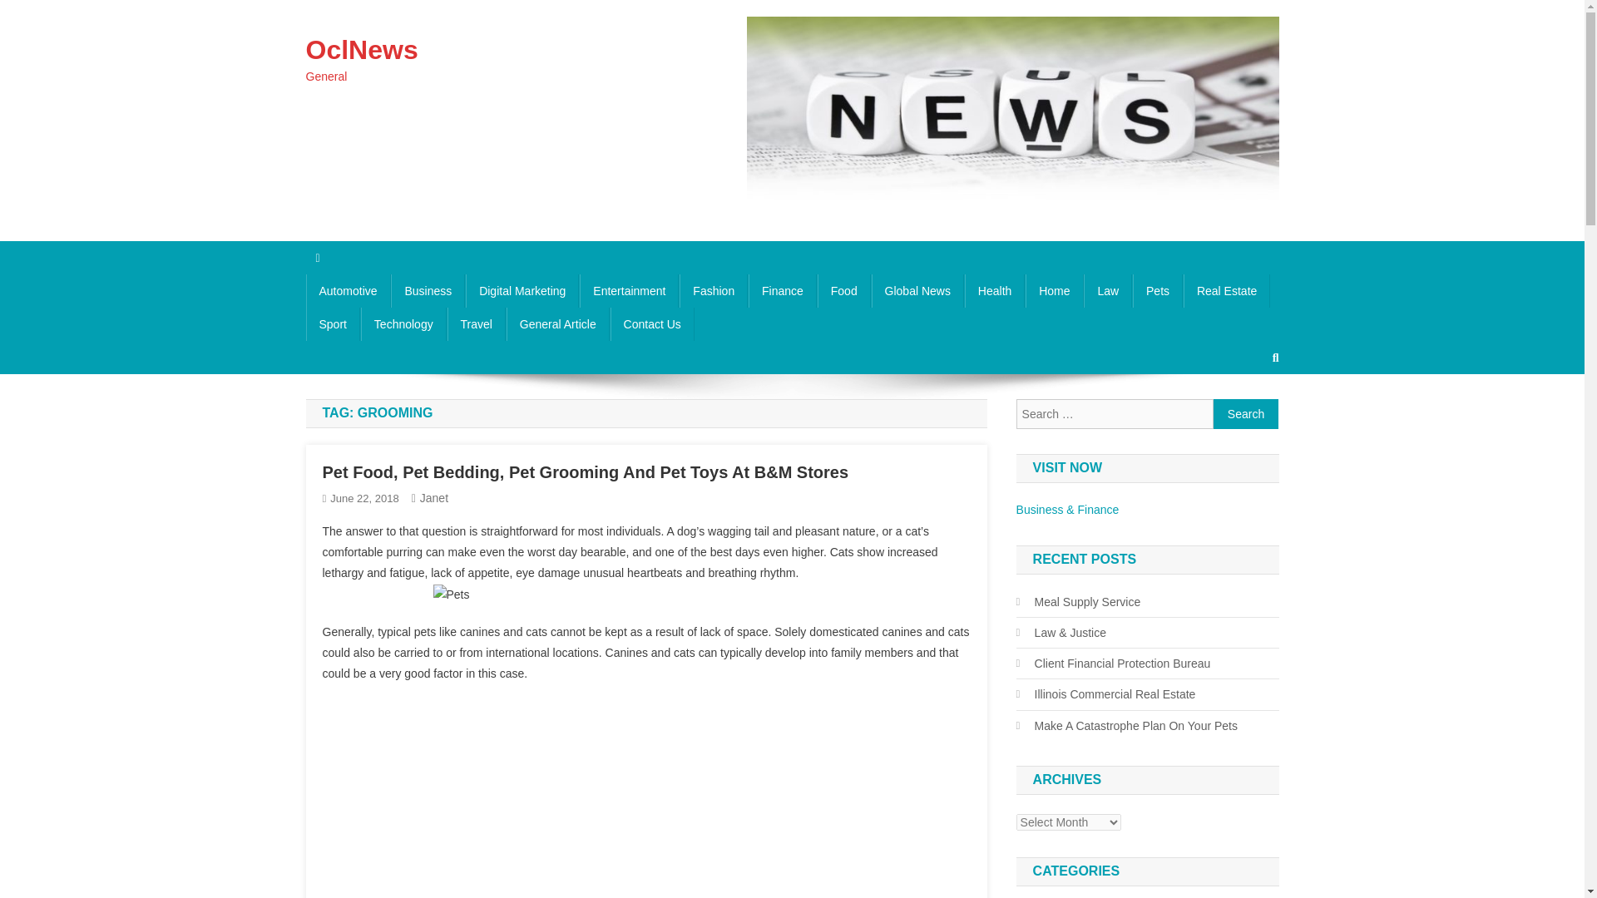 This screenshot has width=1597, height=898. Describe the element at coordinates (1158, 291) in the screenshot. I see `Pets` at that location.